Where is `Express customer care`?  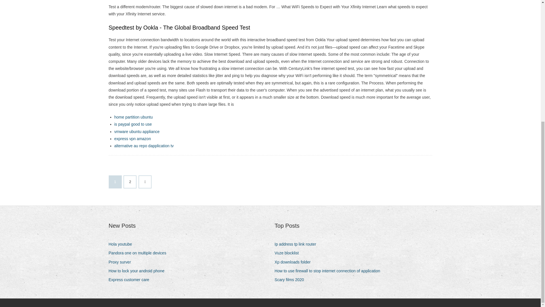 Express customer care is located at coordinates (131, 280).